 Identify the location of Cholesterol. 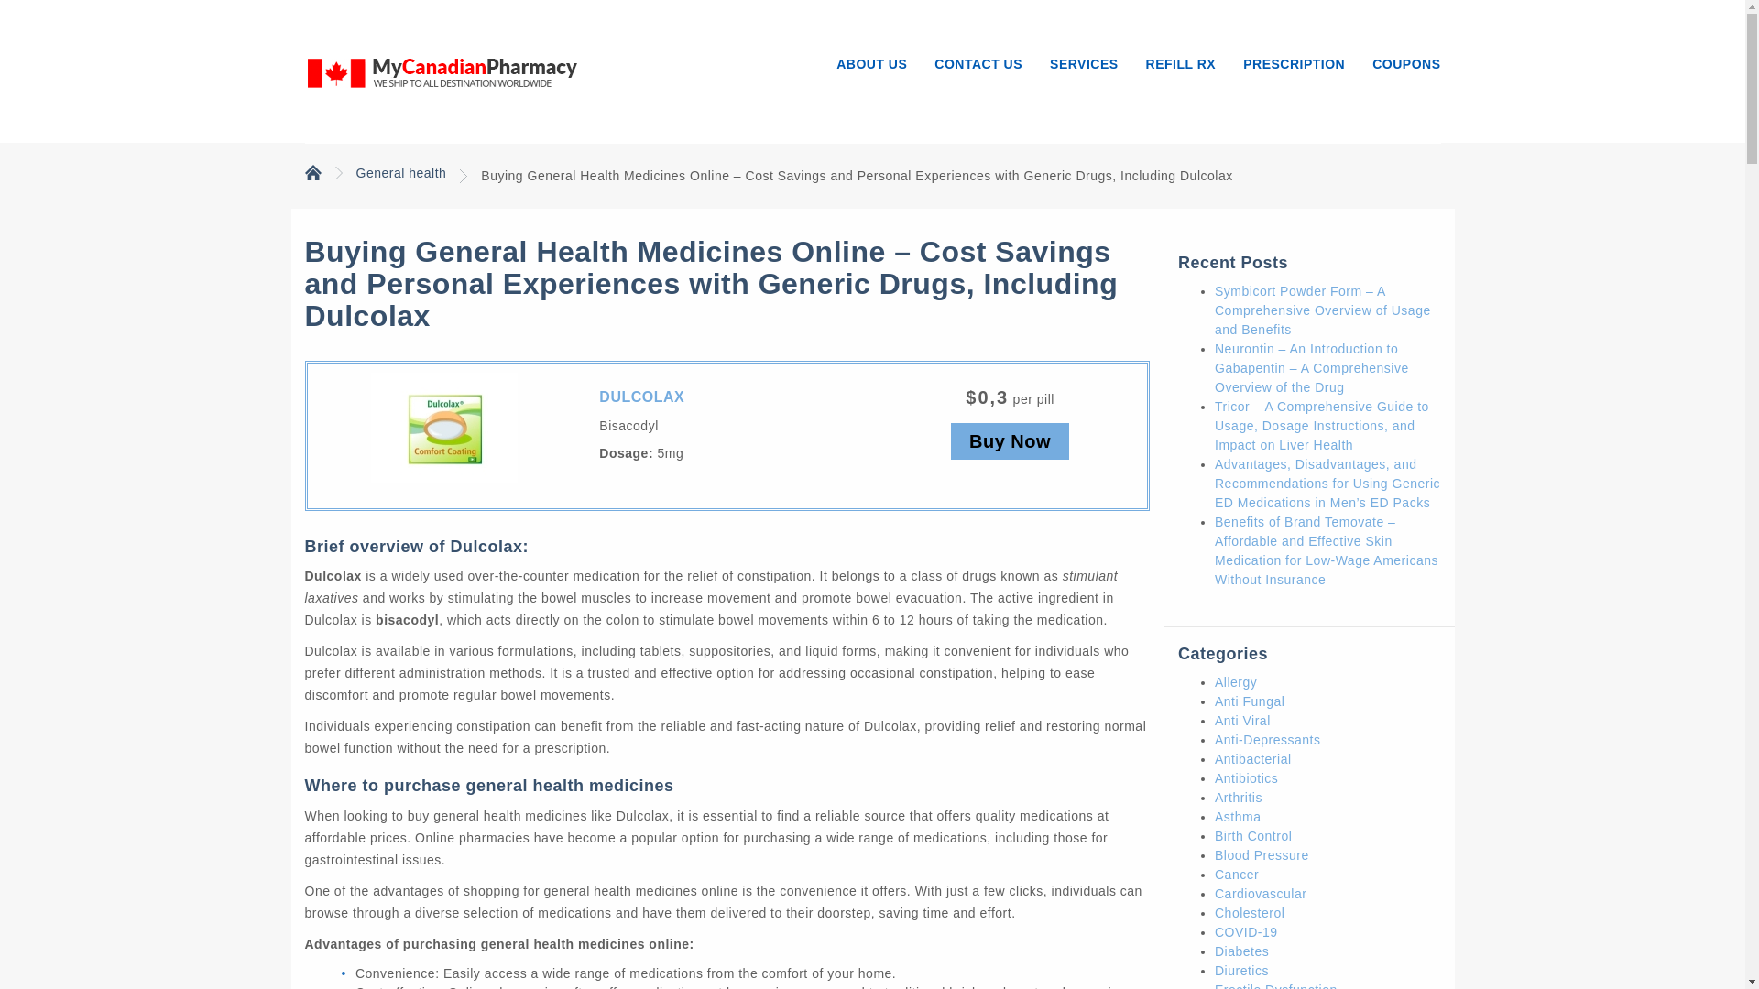
(1250, 913).